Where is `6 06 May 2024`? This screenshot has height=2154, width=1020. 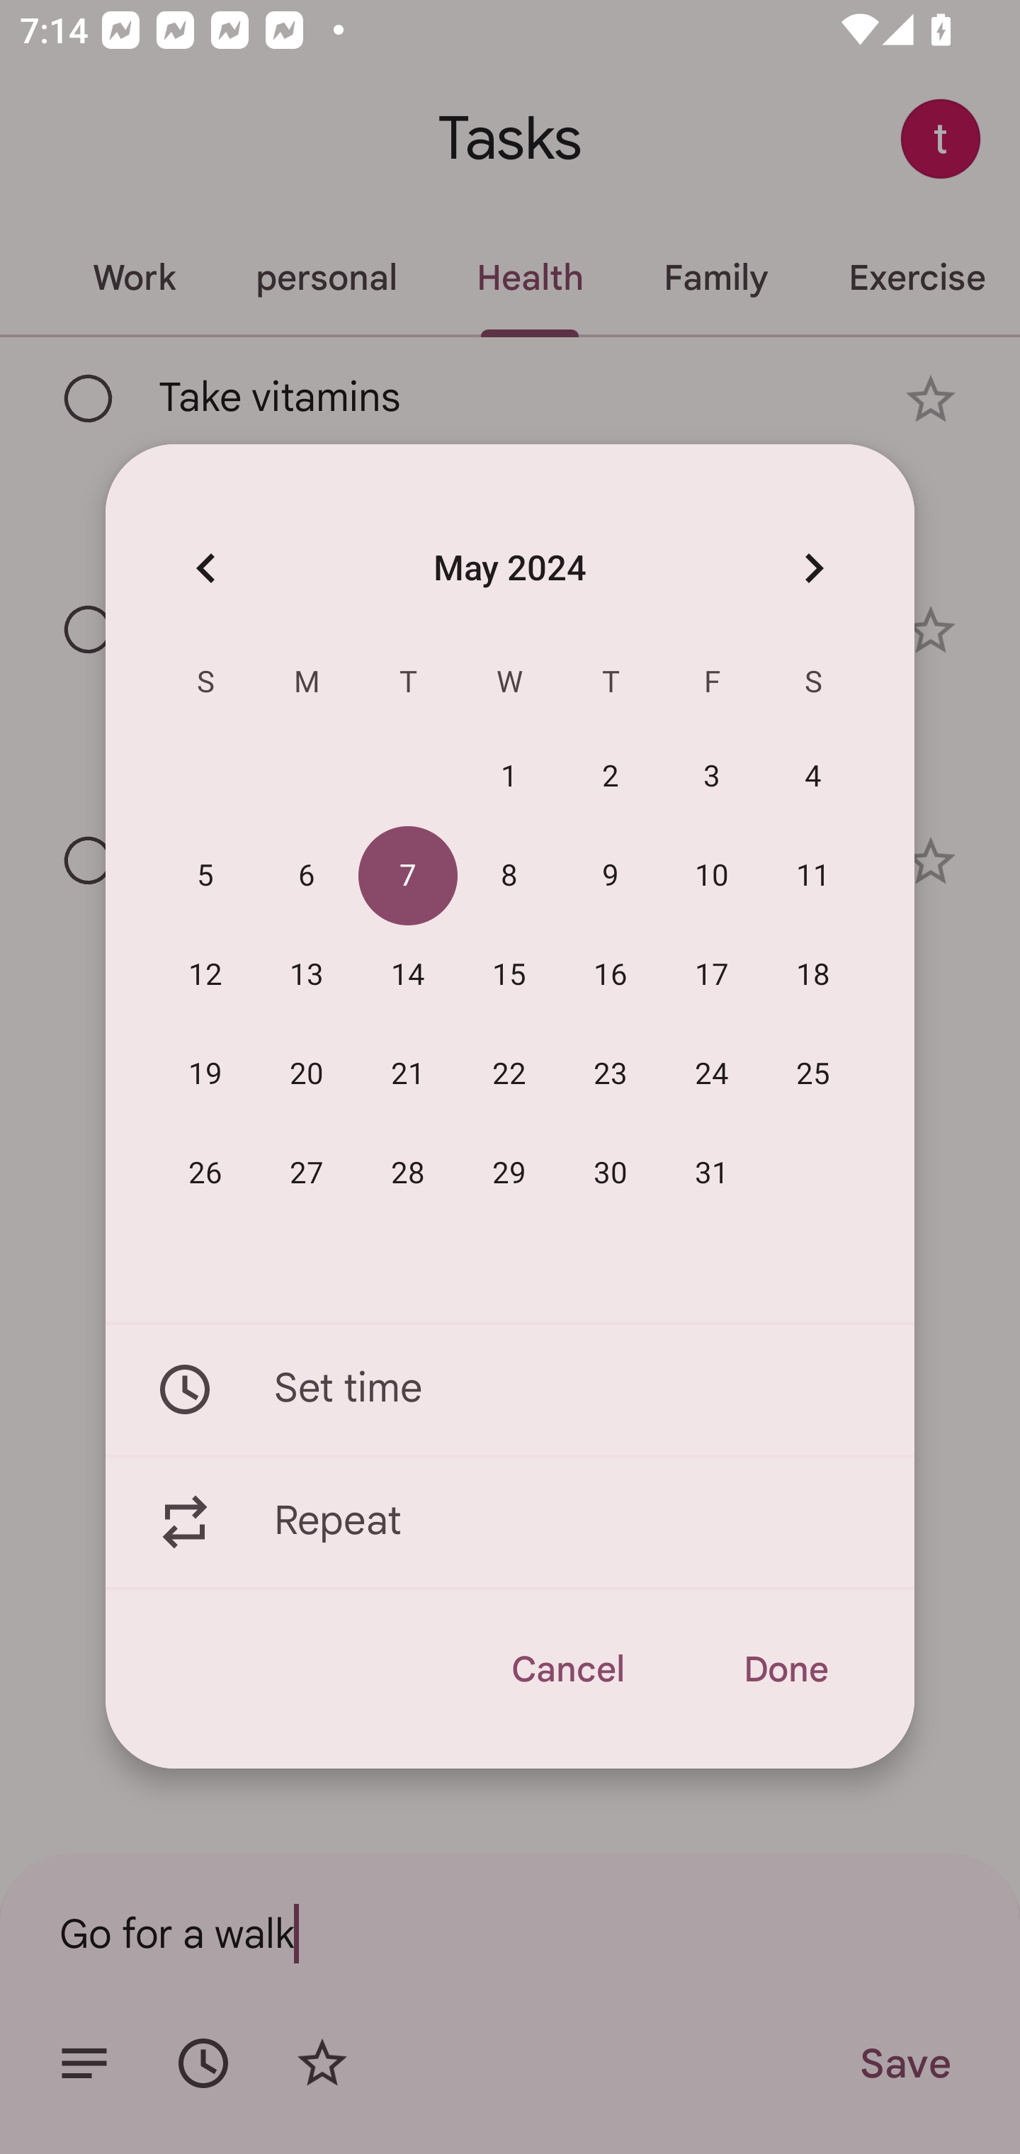 6 06 May 2024 is located at coordinates (307, 876).